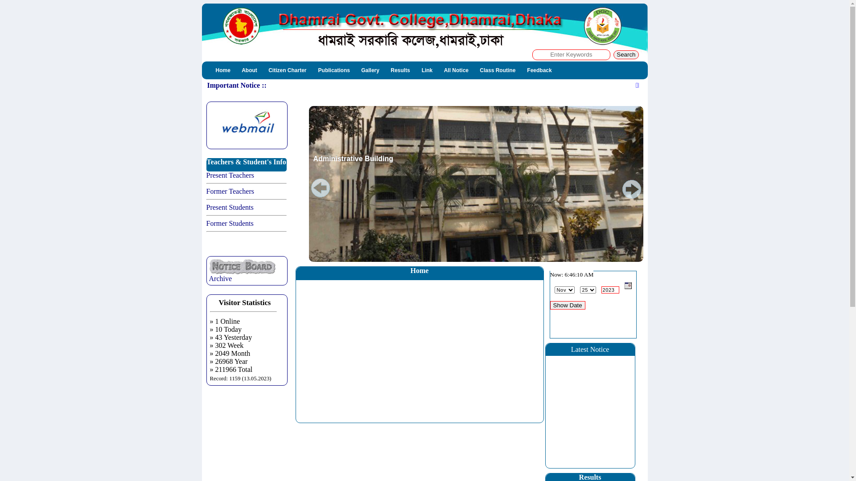  What do you see at coordinates (371, 70) in the screenshot?
I see `Gallery` at bounding box center [371, 70].